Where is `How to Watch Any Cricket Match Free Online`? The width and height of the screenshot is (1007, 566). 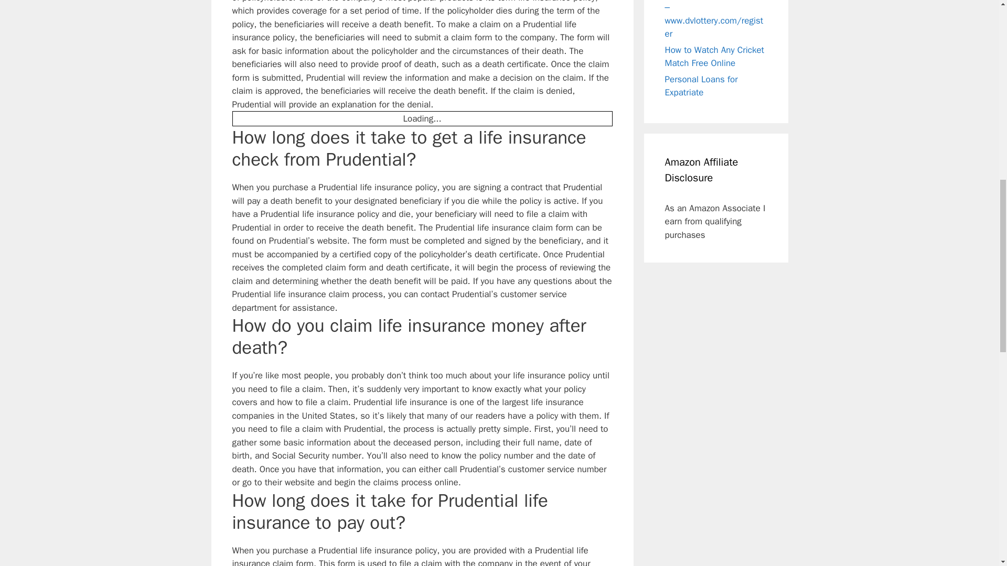 How to Watch Any Cricket Match Free Online is located at coordinates (714, 56).